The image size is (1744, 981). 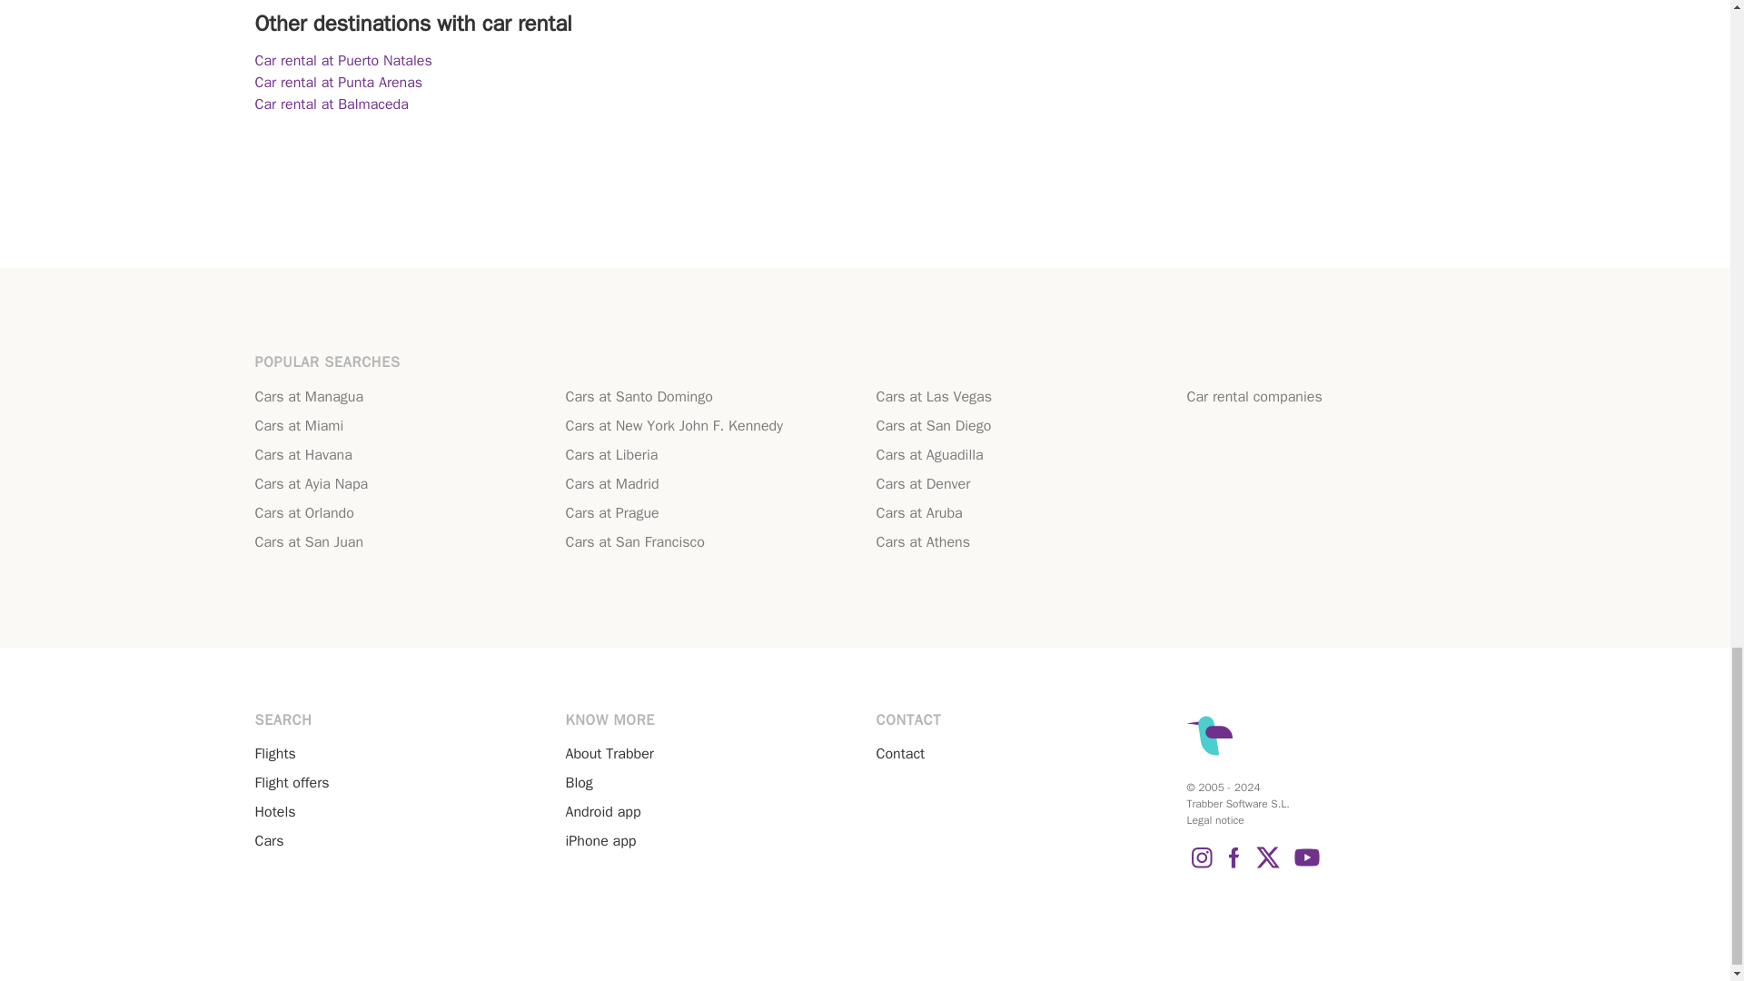 I want to click on follow us on X, so click(x=1268, y=867).